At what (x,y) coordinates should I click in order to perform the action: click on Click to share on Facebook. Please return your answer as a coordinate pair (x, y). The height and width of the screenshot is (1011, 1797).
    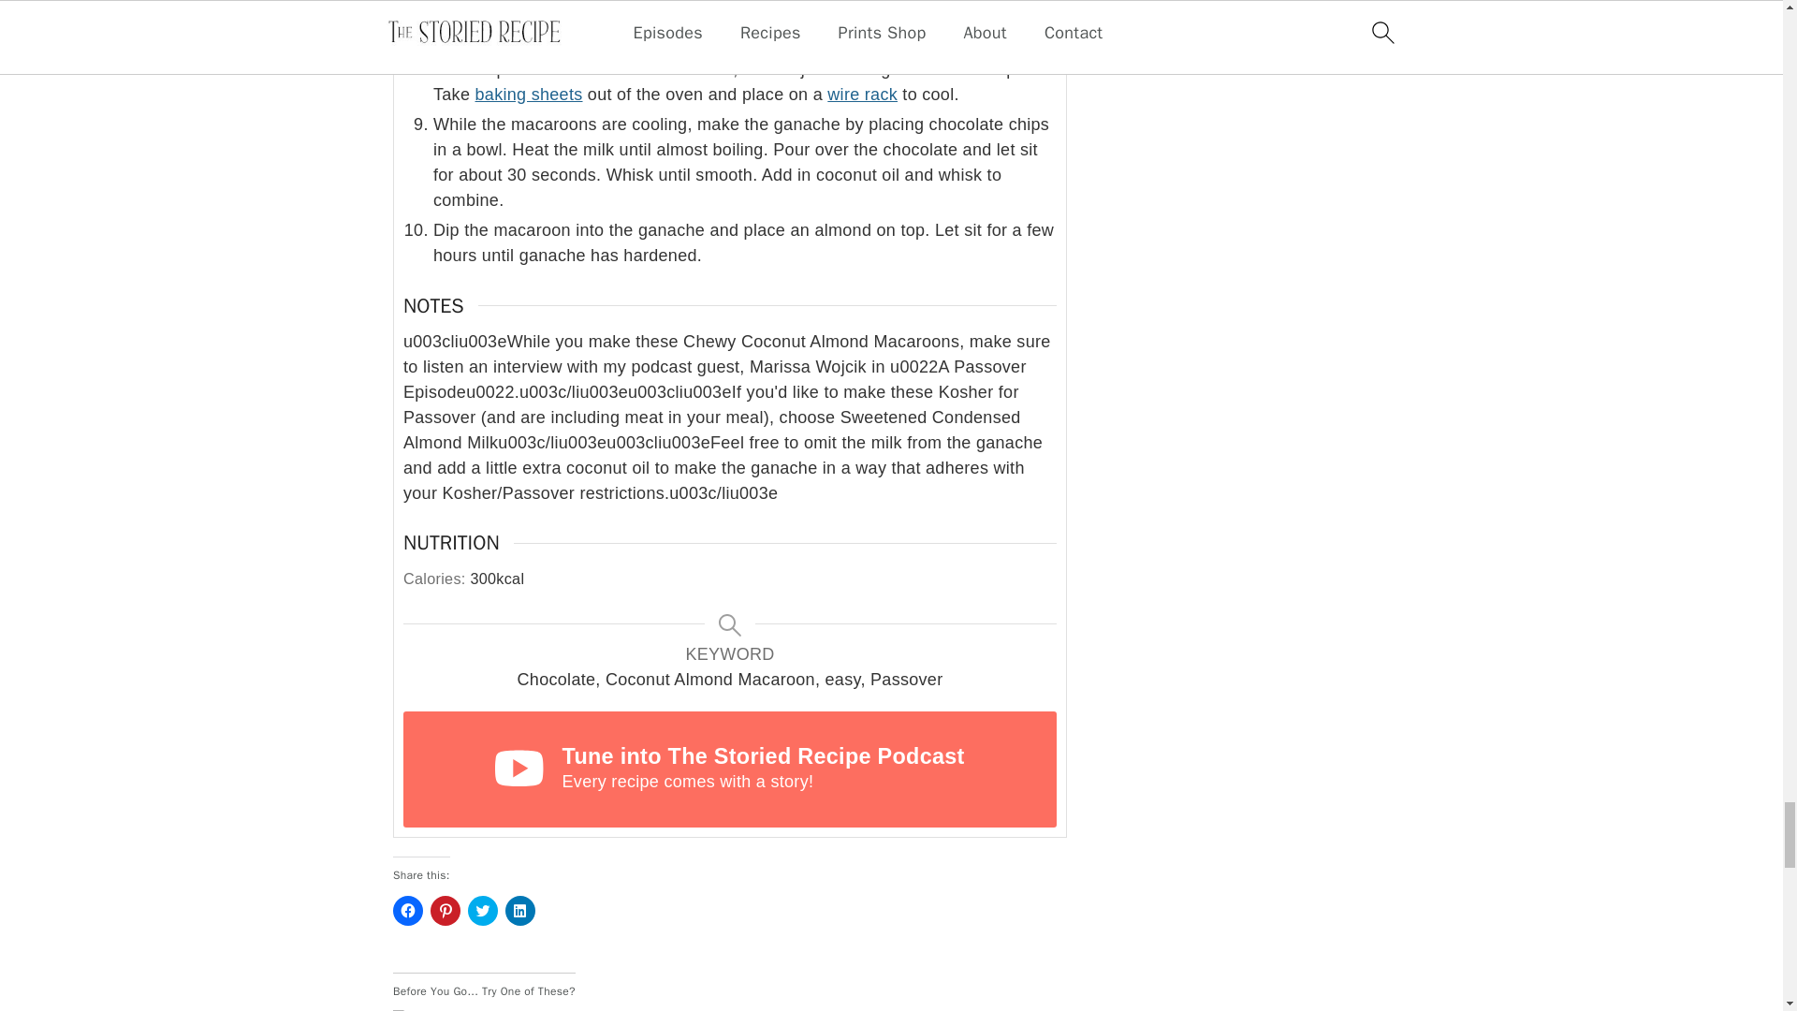
    Looking at the image, I should click on (408, 910).